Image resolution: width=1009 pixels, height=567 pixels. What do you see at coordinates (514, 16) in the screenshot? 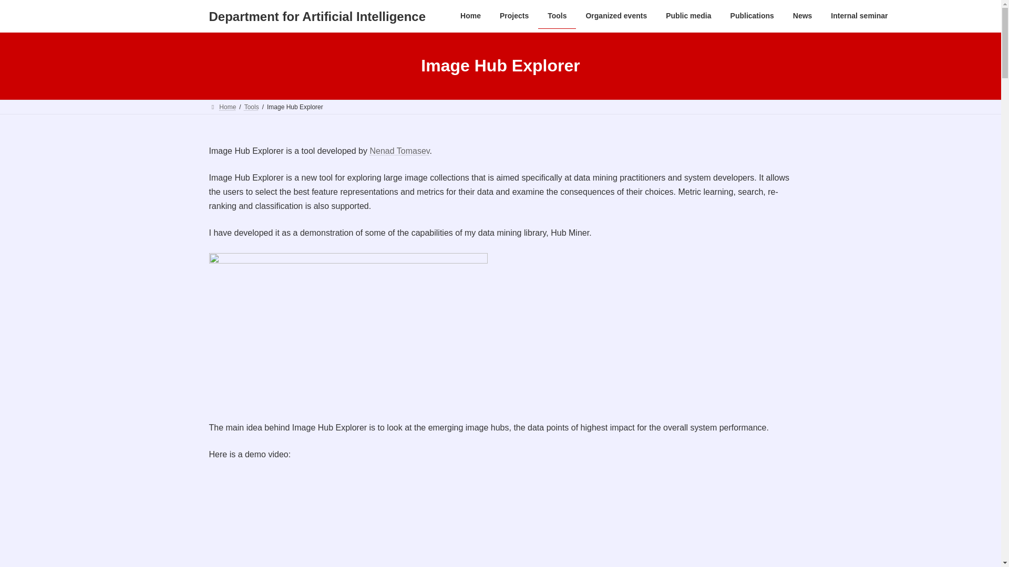
I see `Projects` at bounding box center [514, 16].